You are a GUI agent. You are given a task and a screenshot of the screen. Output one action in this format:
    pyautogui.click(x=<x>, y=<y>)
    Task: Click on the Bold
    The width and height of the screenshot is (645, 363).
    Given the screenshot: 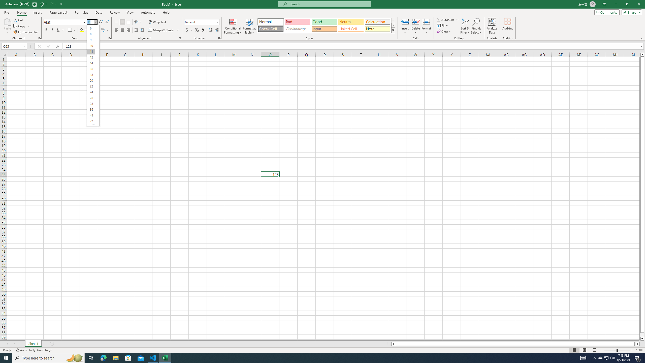 What is the action you would take?
    pyautogui.click(x=46, y=30)
    